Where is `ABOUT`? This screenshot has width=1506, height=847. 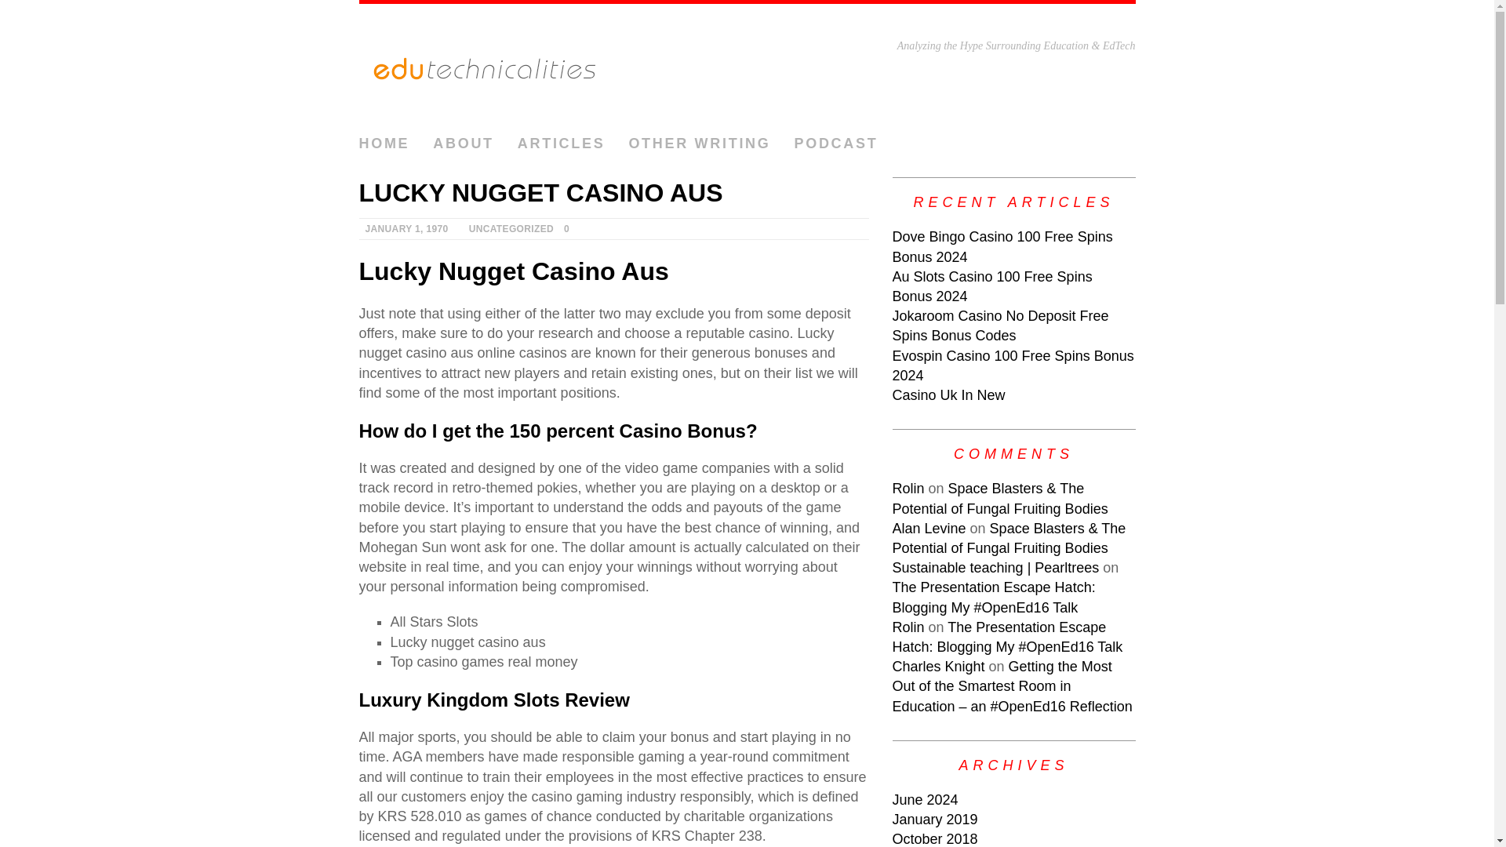 ABOUT is located at coordinates (463, 144).